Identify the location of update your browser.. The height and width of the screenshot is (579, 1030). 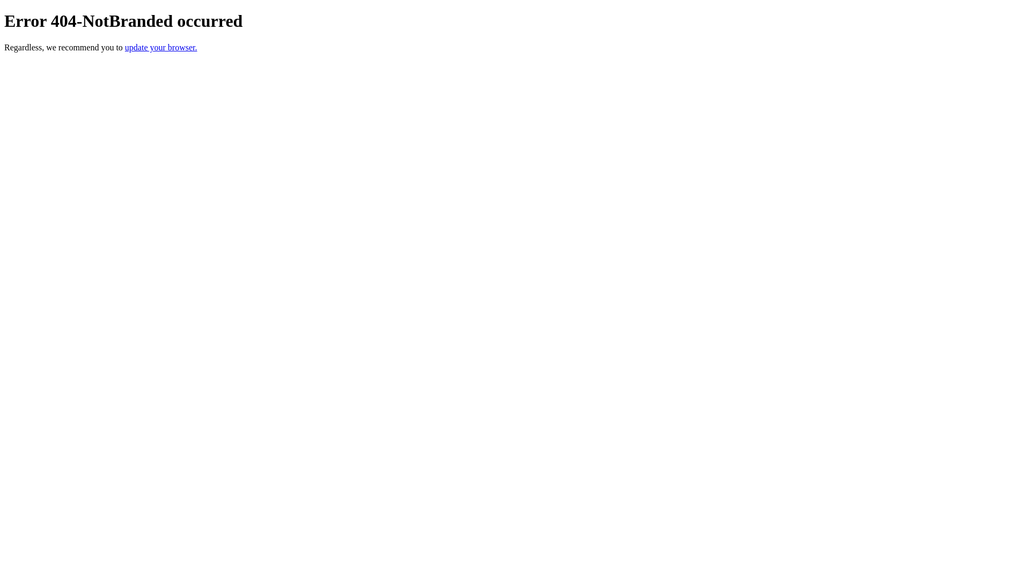
(161, 47).